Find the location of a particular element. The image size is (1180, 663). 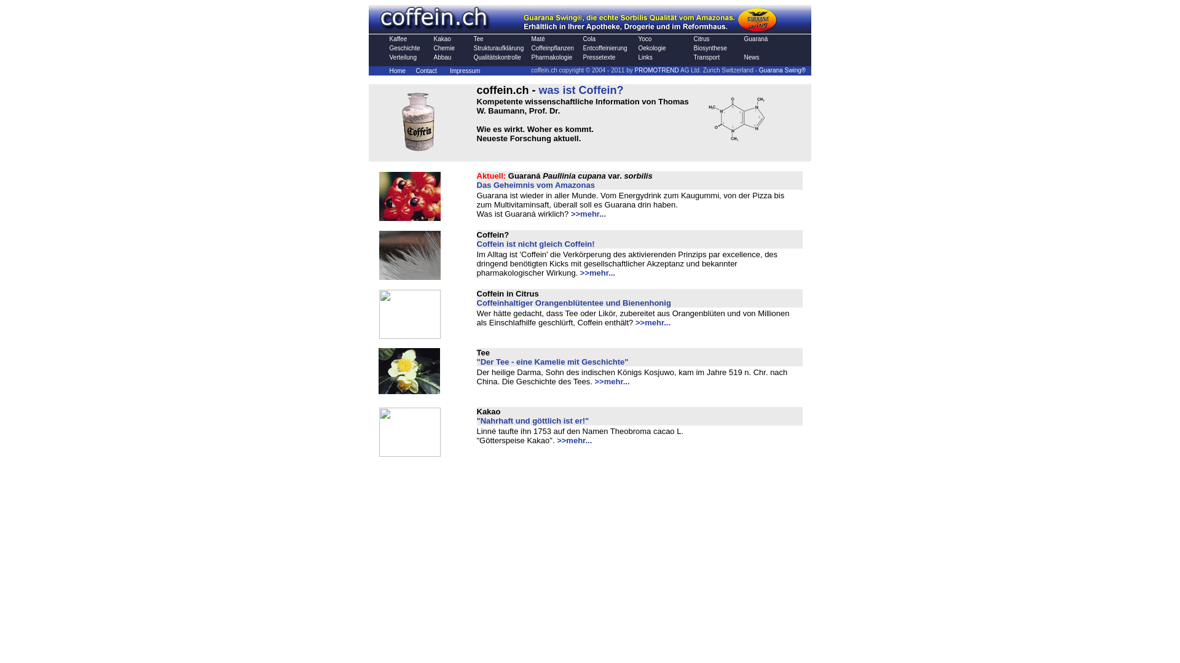

>>mehr... is located at coordinates (589, 214).